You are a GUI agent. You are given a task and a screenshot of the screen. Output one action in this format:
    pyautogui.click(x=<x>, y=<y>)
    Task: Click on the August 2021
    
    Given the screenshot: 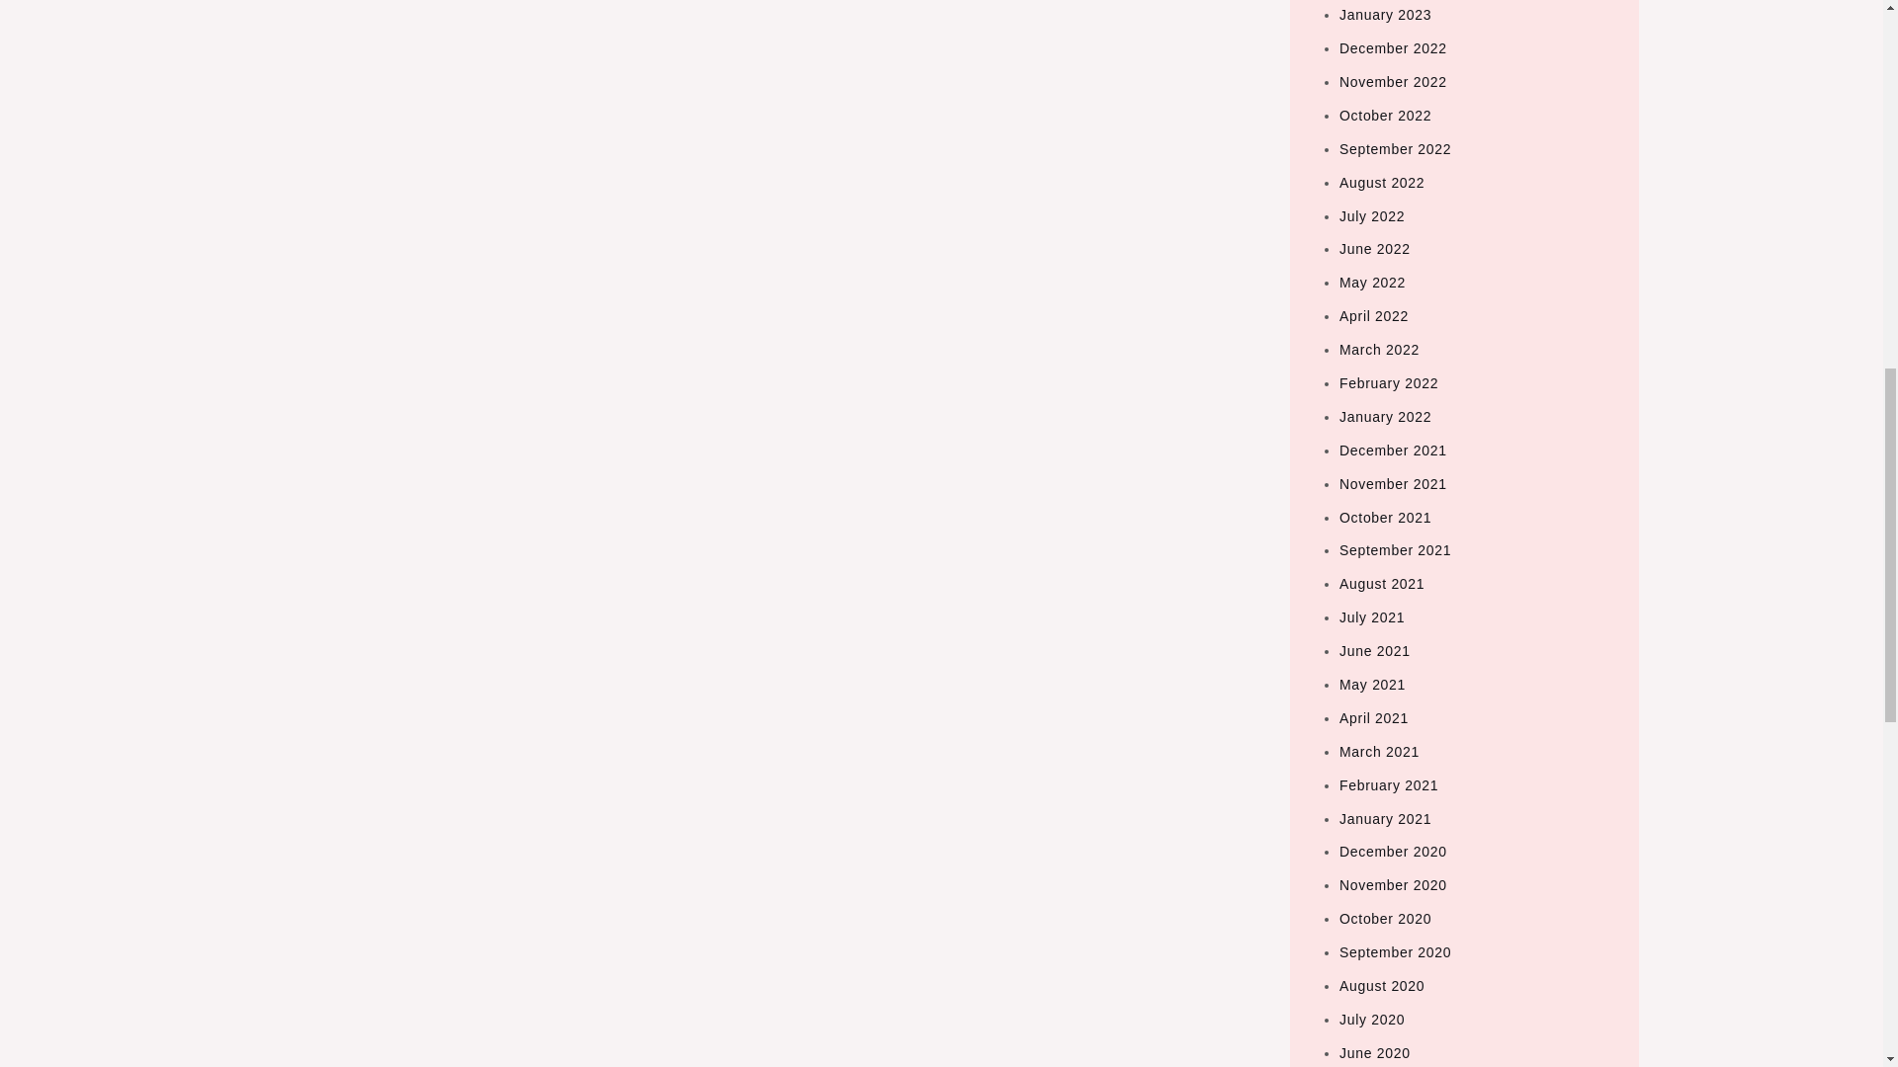 What is the action you would take?
    pyautogui.click(x=1382, y=584)
    